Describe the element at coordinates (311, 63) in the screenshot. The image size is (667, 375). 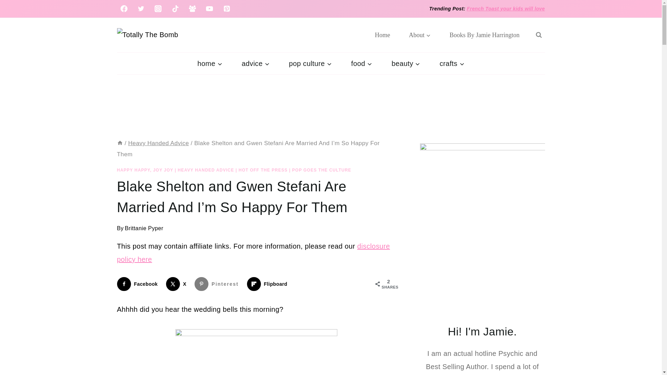
I see `pop culture` at that location.